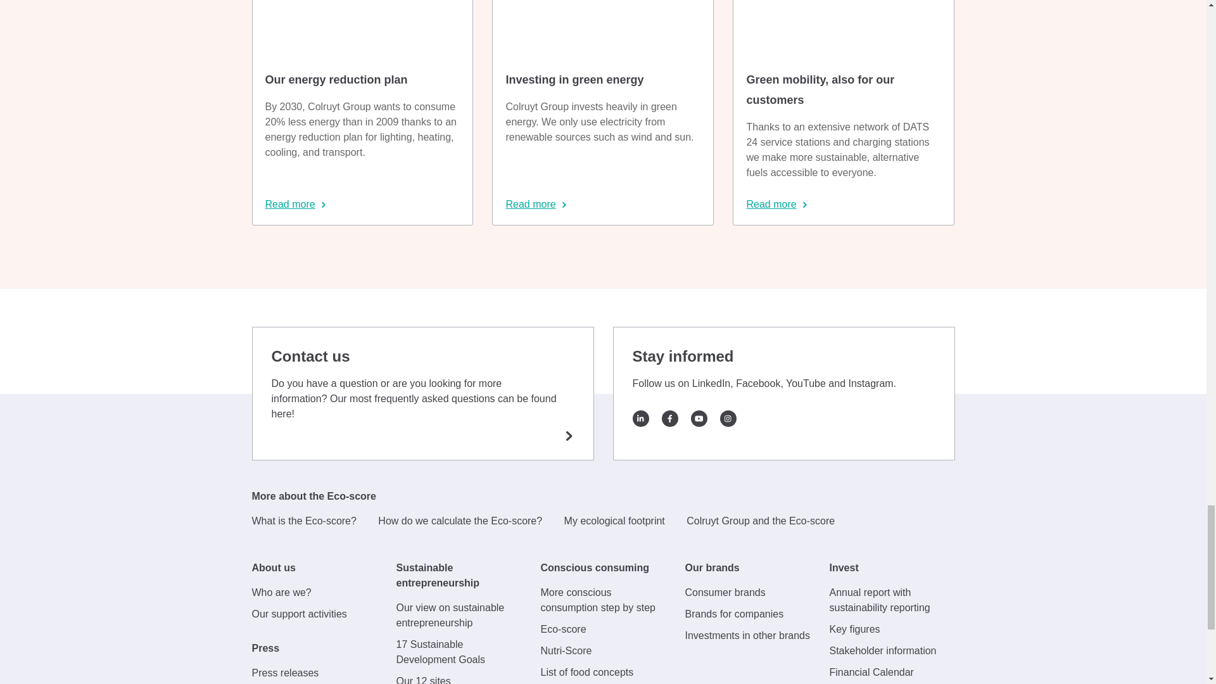 The image size is (1216, 684). Describe the element at coordinates (698, 418) in the screenshot. I see `YouTube` at that location.